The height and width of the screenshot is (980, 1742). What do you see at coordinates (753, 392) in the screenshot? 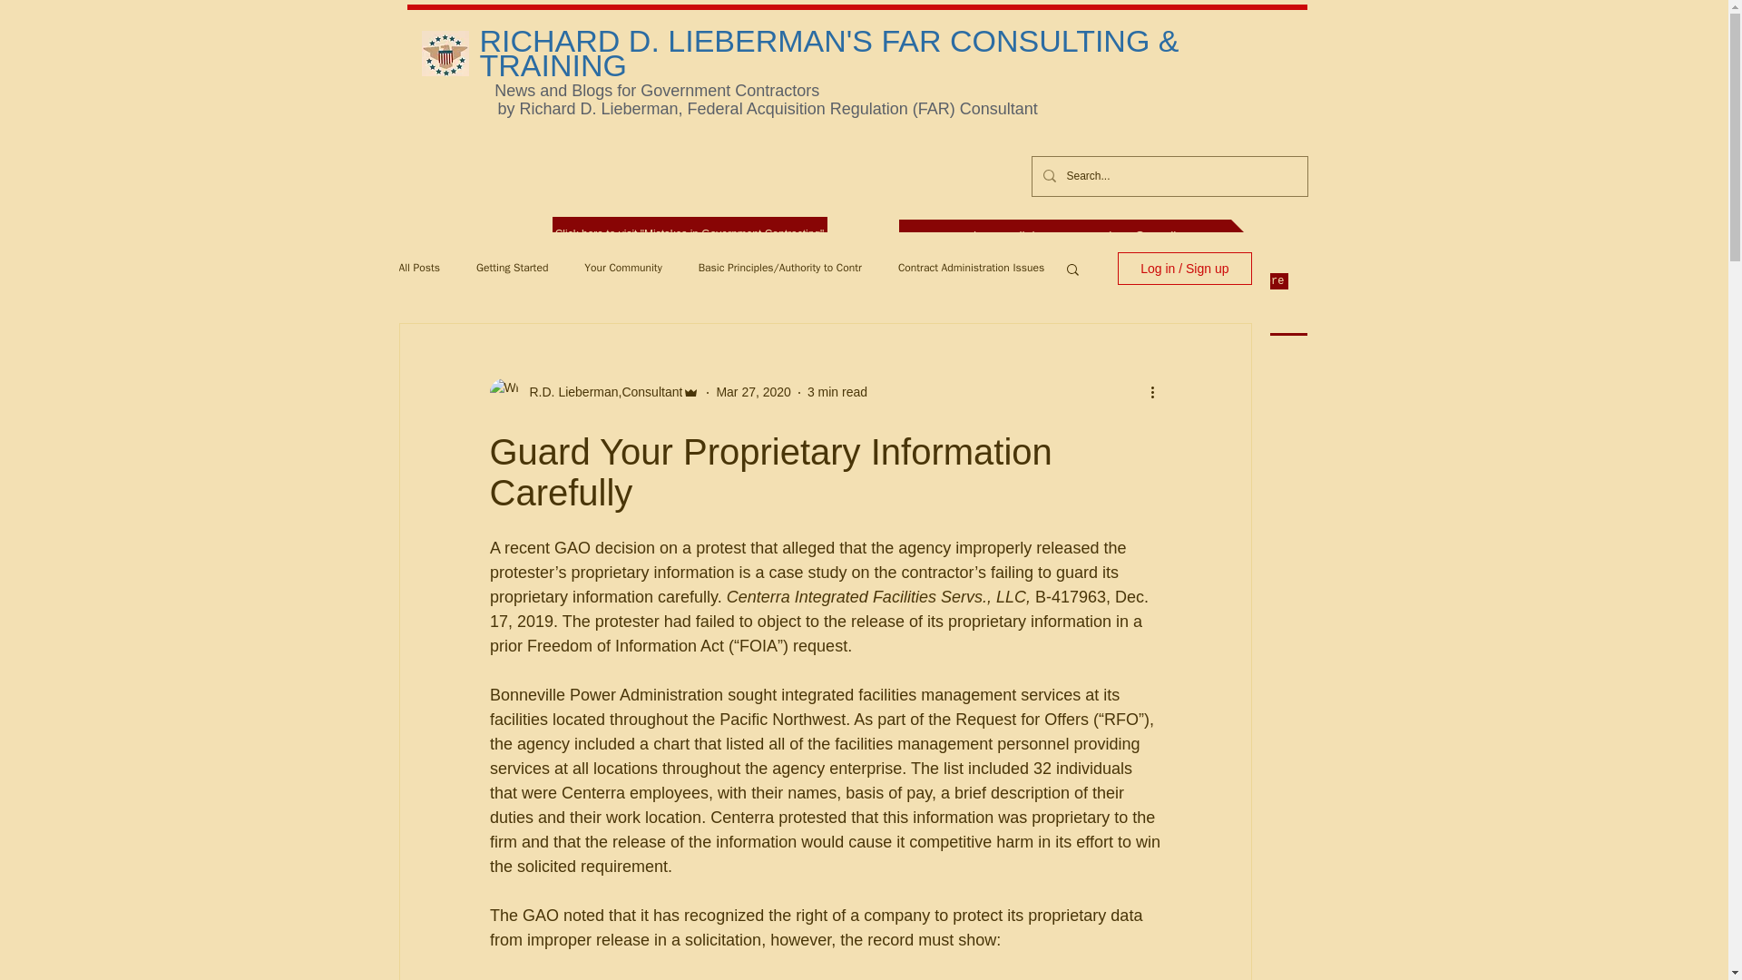
I see `Mar 27, 2020` at bounding box center [753, 392].